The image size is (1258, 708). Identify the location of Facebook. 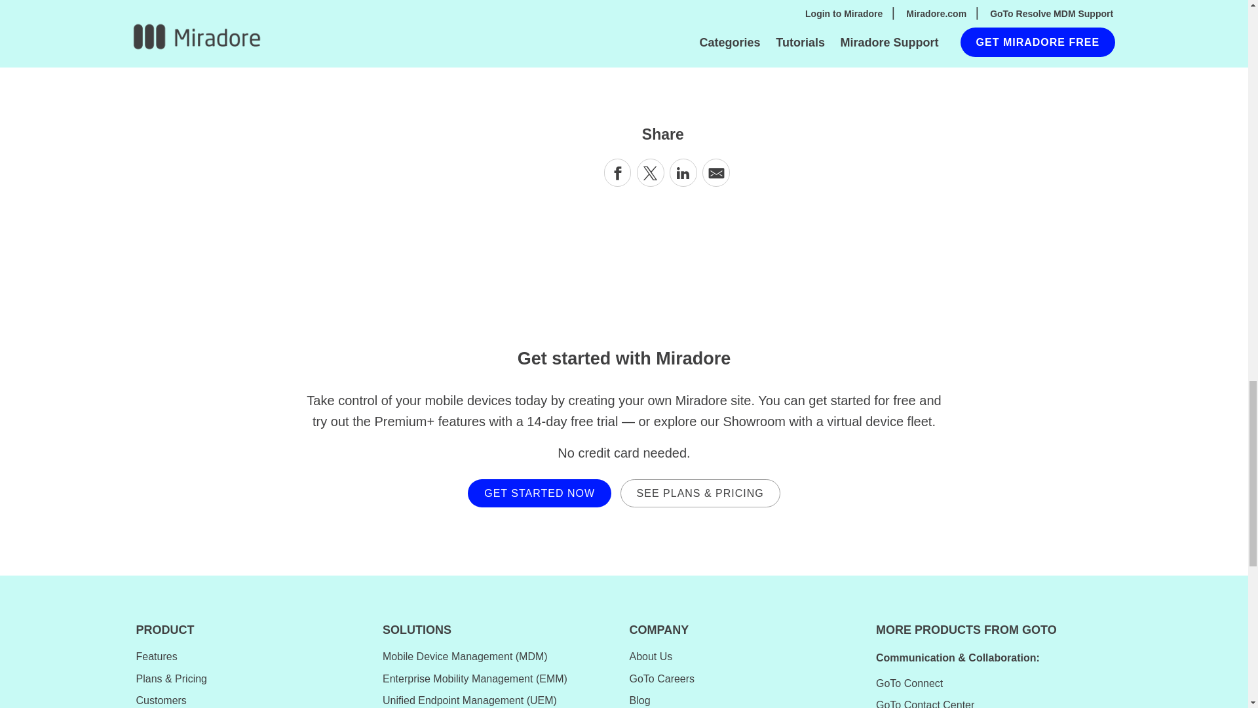
(617, 172).